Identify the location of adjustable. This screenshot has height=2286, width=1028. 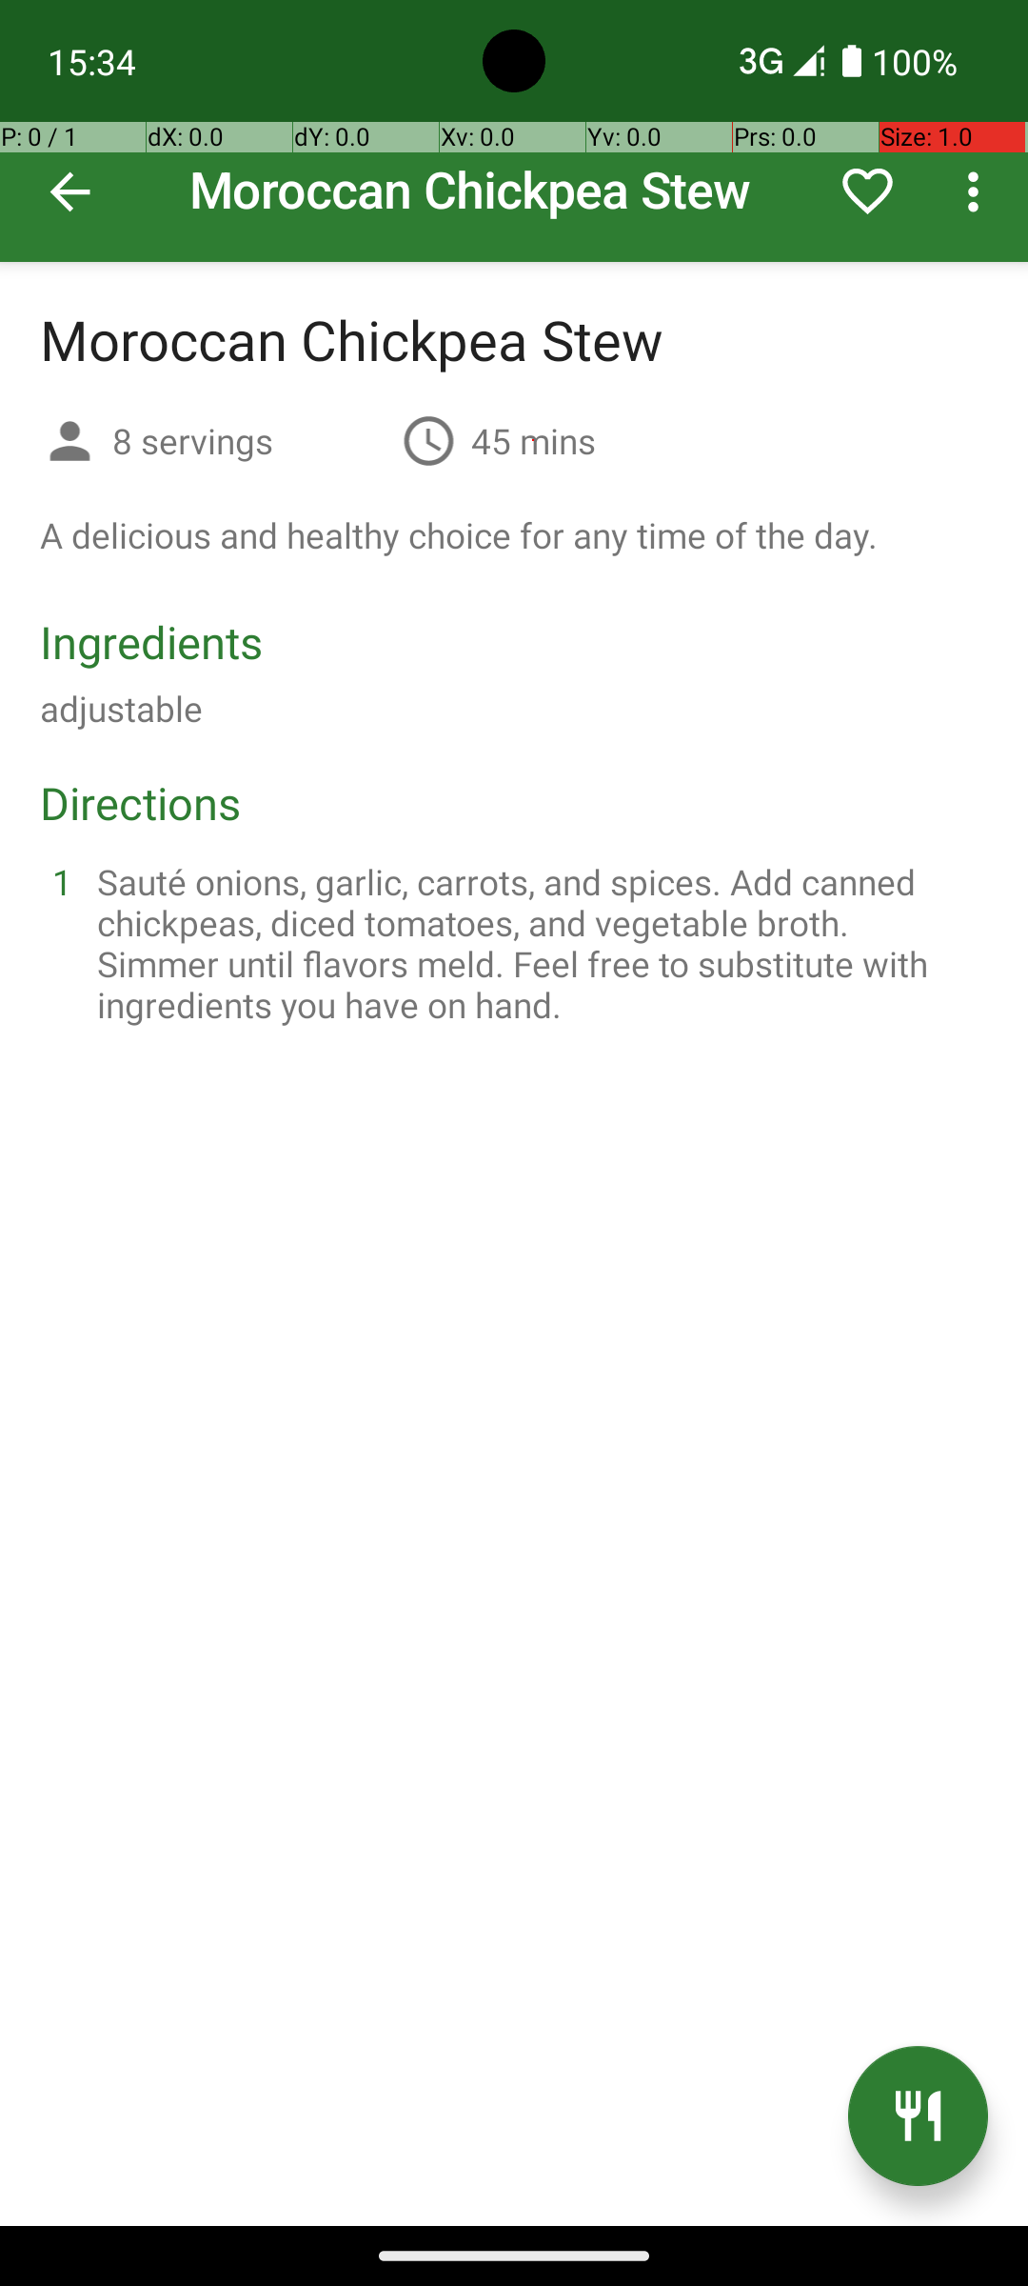
(122, 709).